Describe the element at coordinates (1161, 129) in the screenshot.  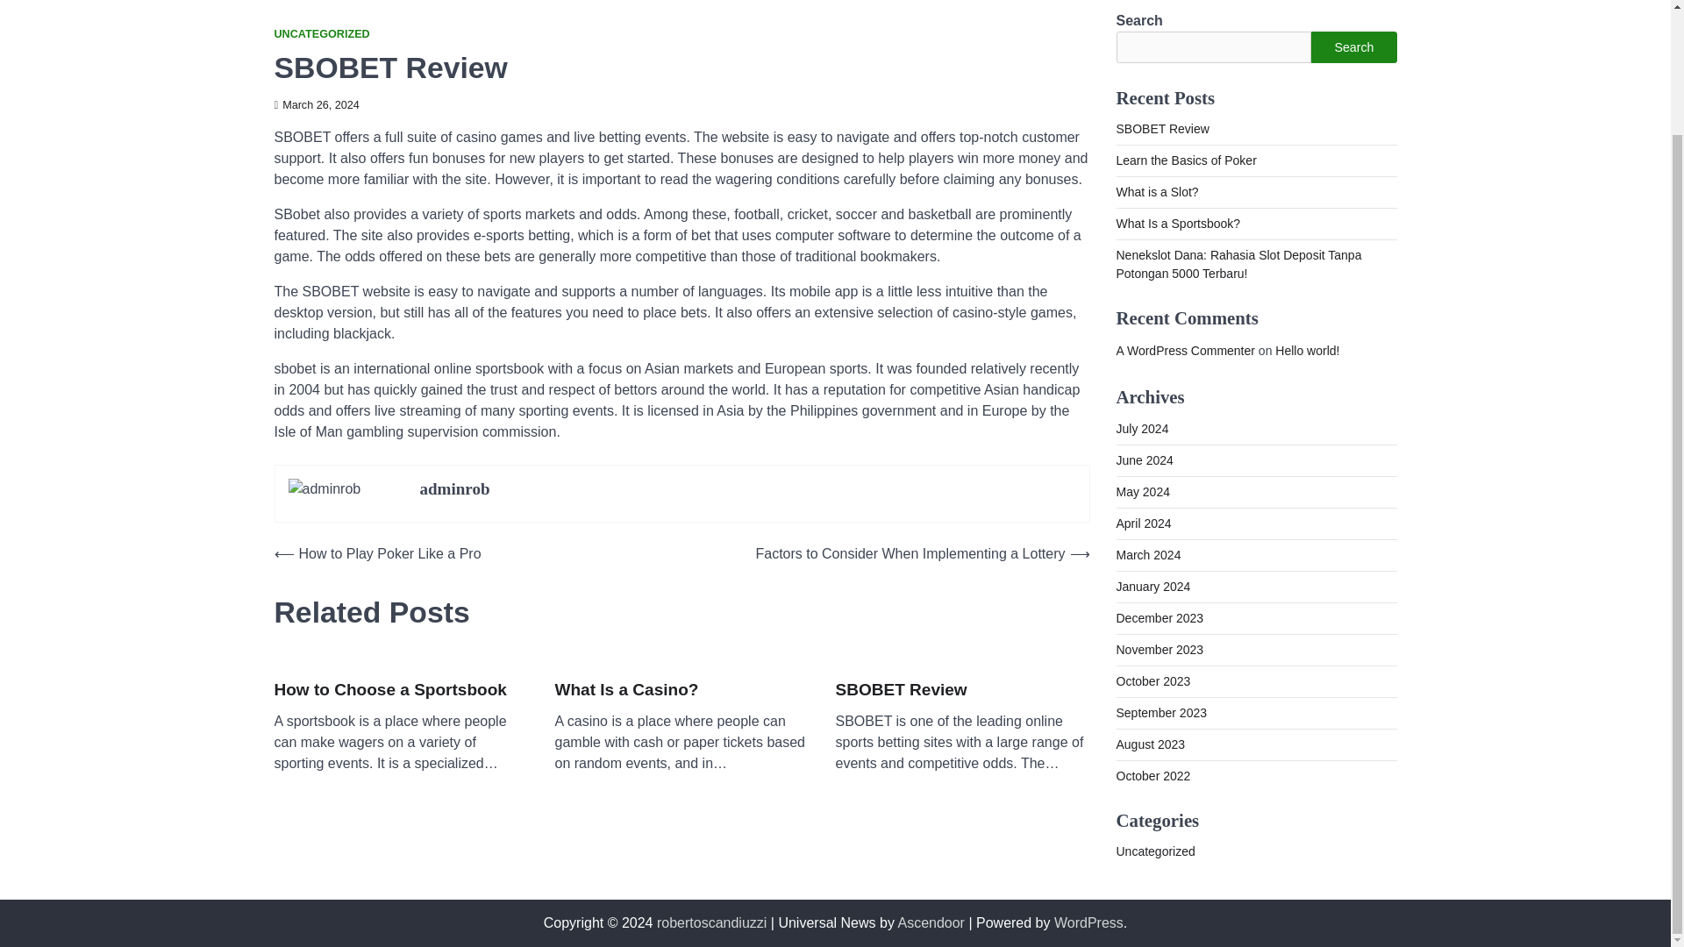
I see `SBOBET Review` at that location.